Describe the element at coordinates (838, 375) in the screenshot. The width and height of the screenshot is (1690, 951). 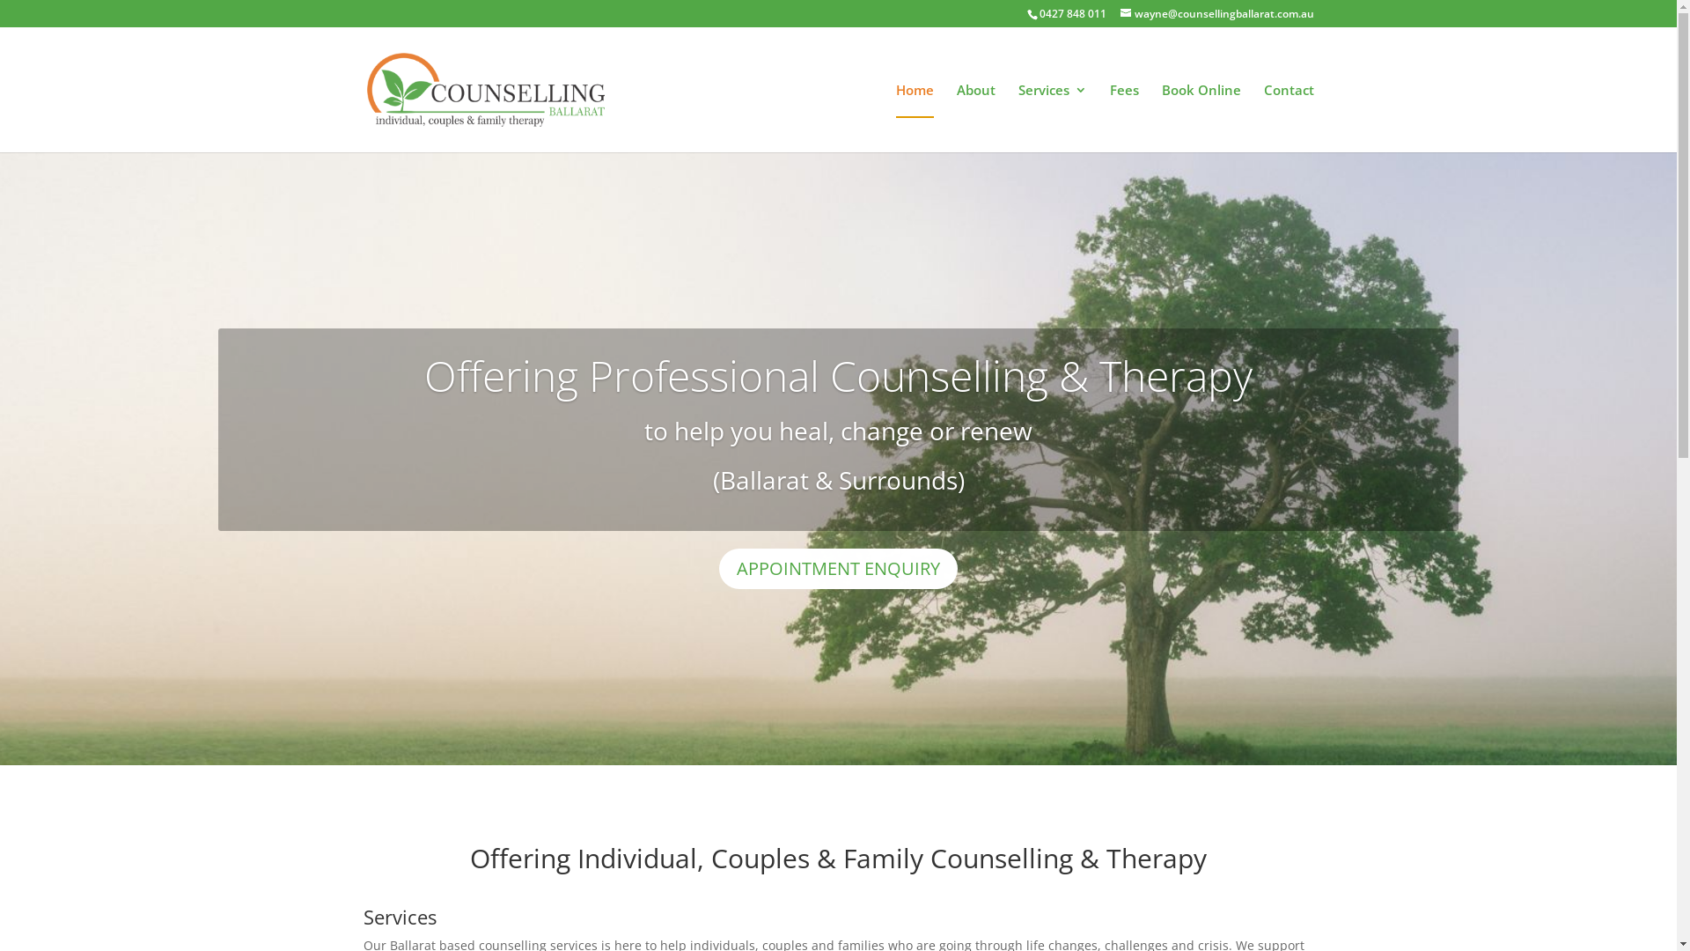
I see `Offering Professional Counselling & Therapy` at that location.